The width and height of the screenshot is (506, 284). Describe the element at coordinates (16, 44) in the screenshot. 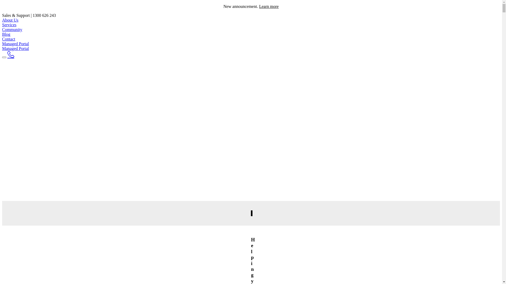

I see `Managed Portal` at that location.